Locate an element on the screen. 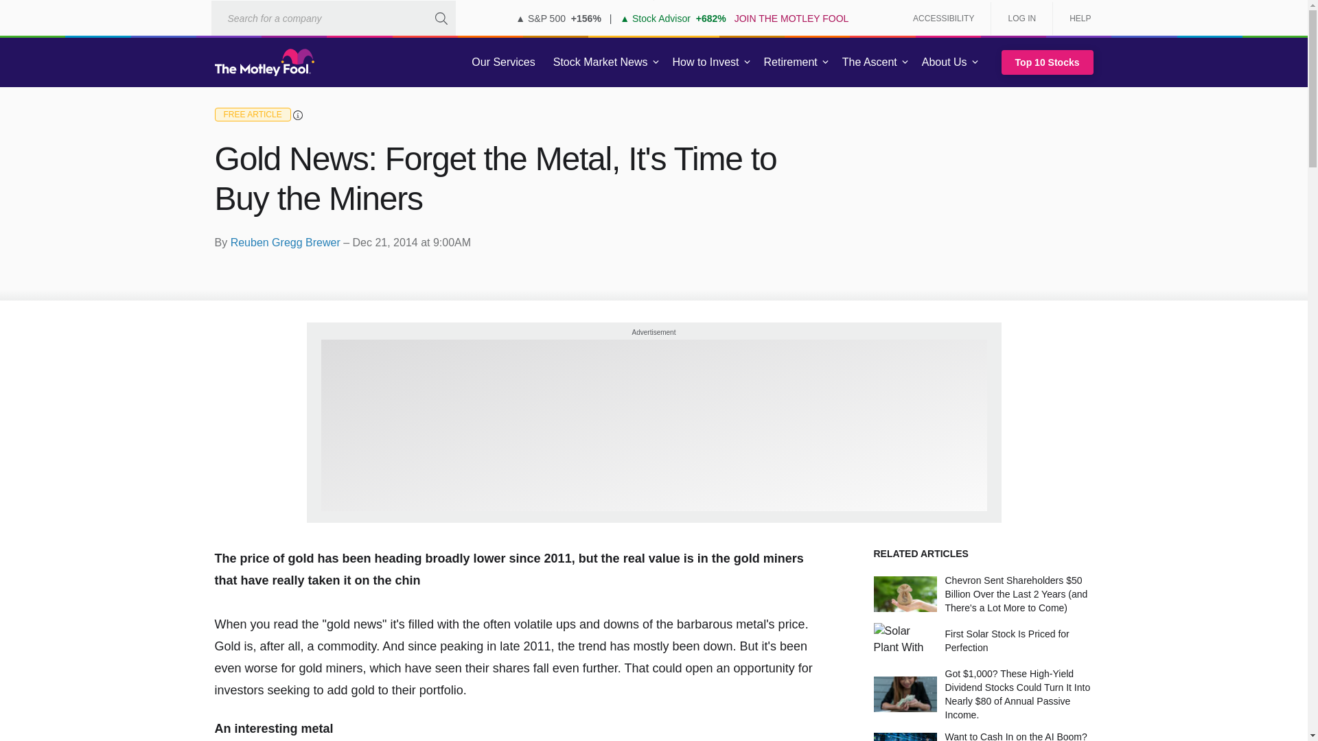 The height and width of the screenshot is (741, 1318). How to Invest is located at coordinates (706, 62).